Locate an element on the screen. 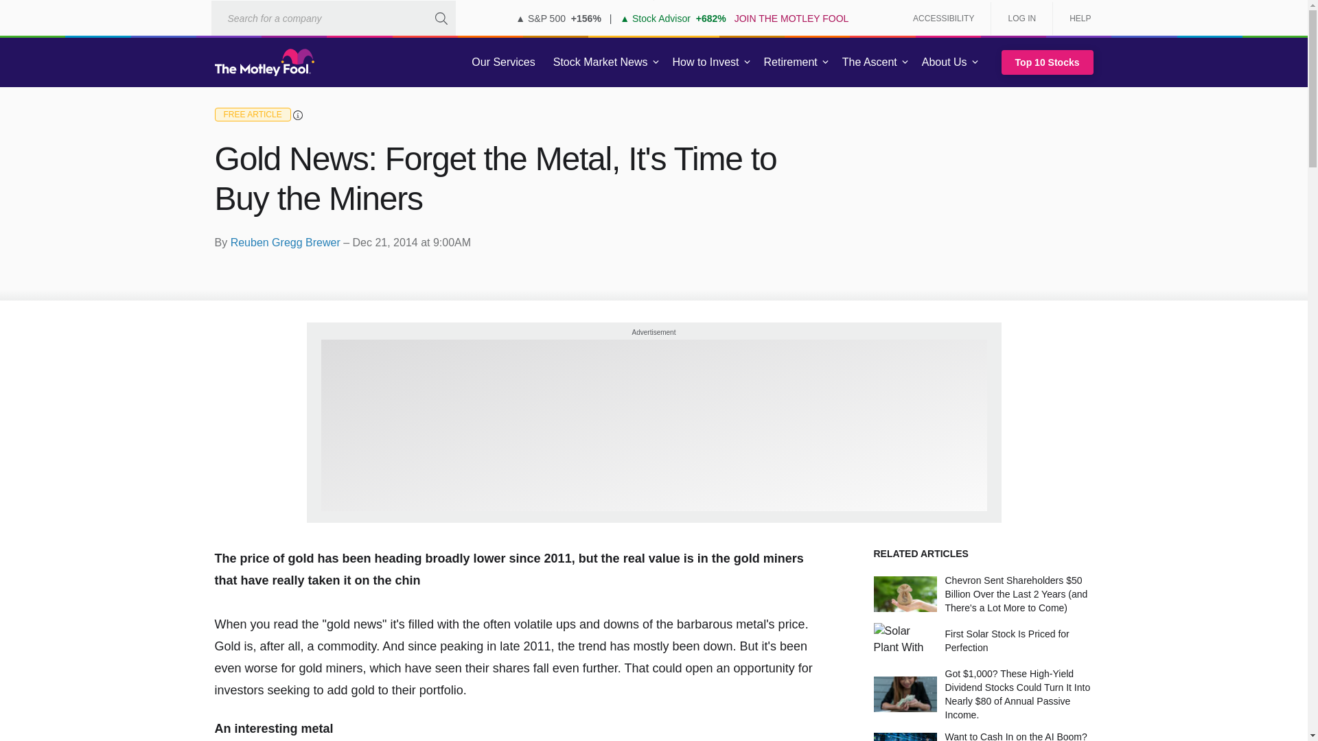 The height and width of the screenshot is (741, 1318). How to Invest is located at coordinates (706, 62).